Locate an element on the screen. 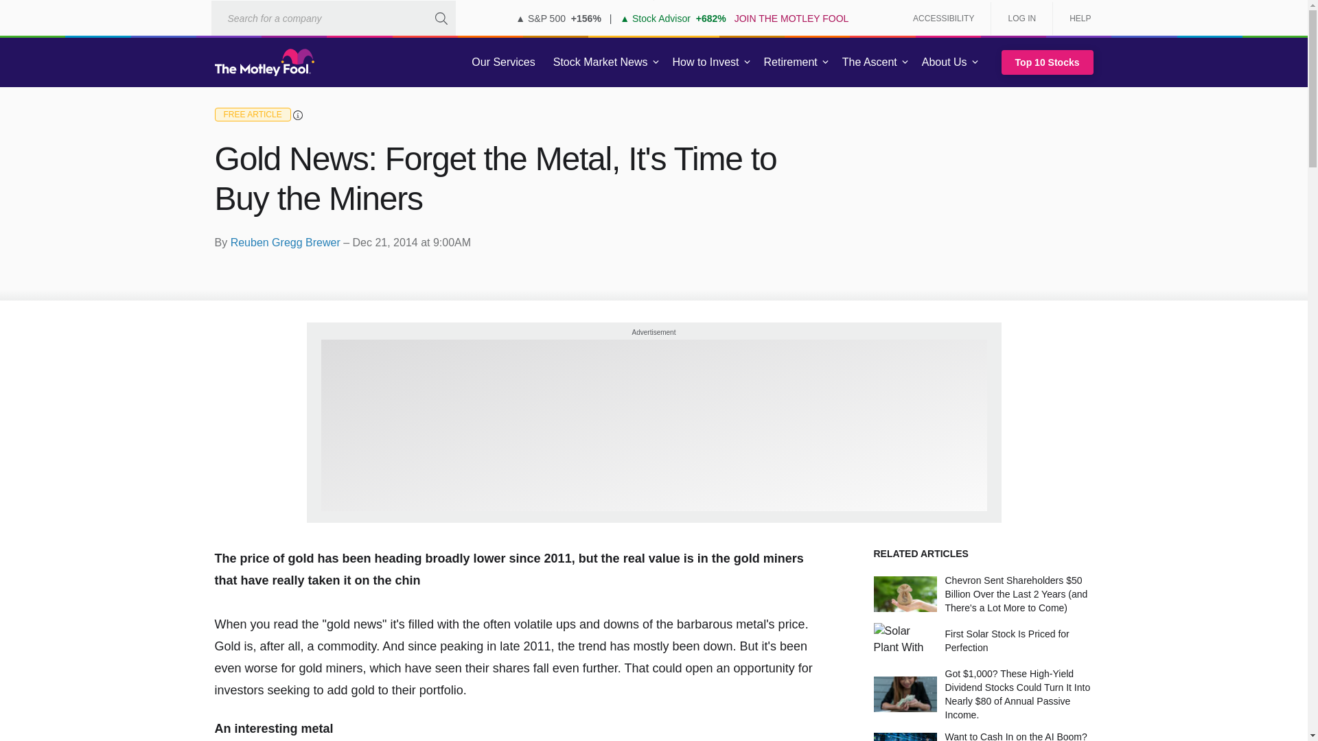 The height and width of the screenshot is (741, 1318). How to Invest is located at coordinates (706, 62).